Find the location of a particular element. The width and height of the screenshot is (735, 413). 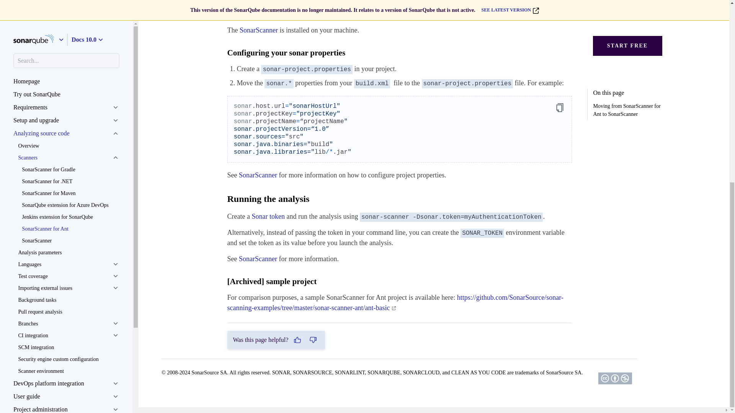

Twitter is located at coordinates (25, 182).